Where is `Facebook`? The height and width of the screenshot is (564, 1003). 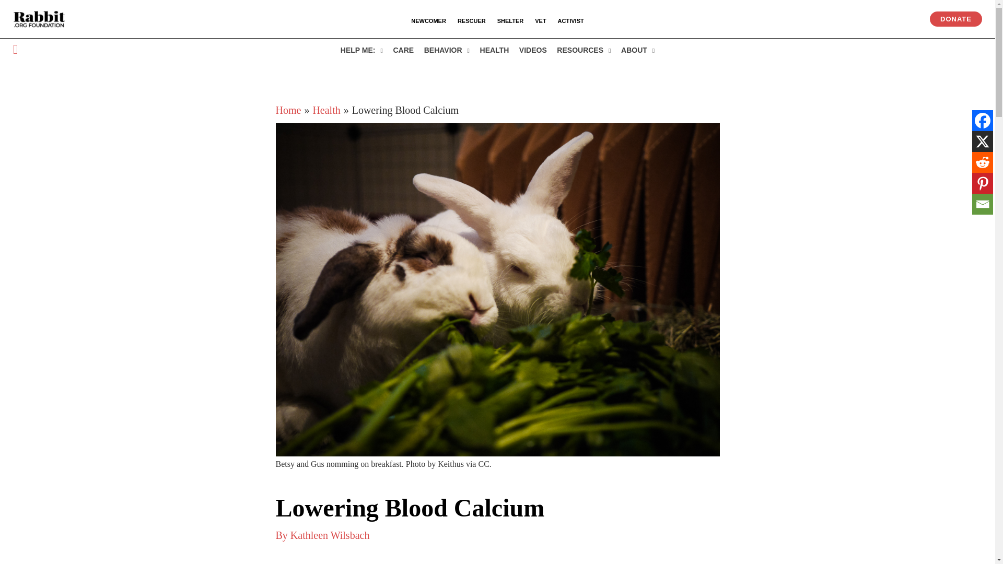 Facebook is located at coordinates (982, 120).